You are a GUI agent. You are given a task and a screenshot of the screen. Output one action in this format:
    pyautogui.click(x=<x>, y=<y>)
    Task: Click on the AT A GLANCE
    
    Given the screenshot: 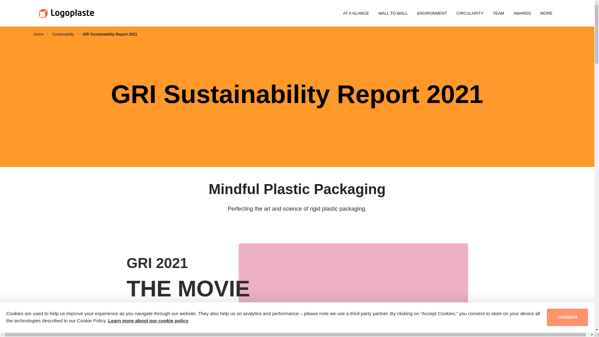 What is the action you would take?
    pyautogui.click(x=356, y=13)
    